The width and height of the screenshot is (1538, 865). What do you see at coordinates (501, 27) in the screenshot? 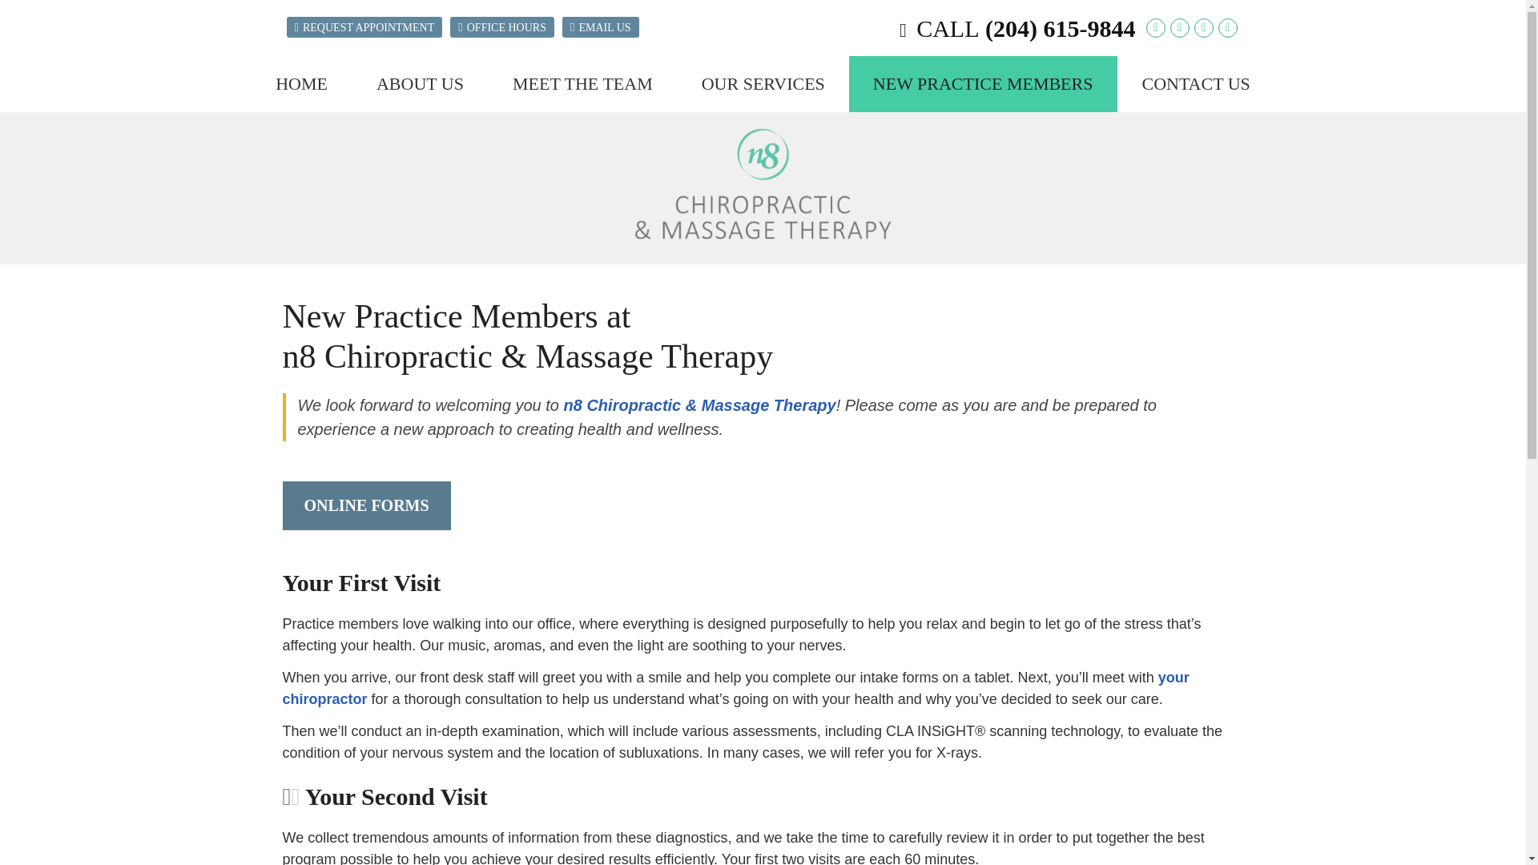
I see `OFFICE HOURS` at bounding box center [501, 27].